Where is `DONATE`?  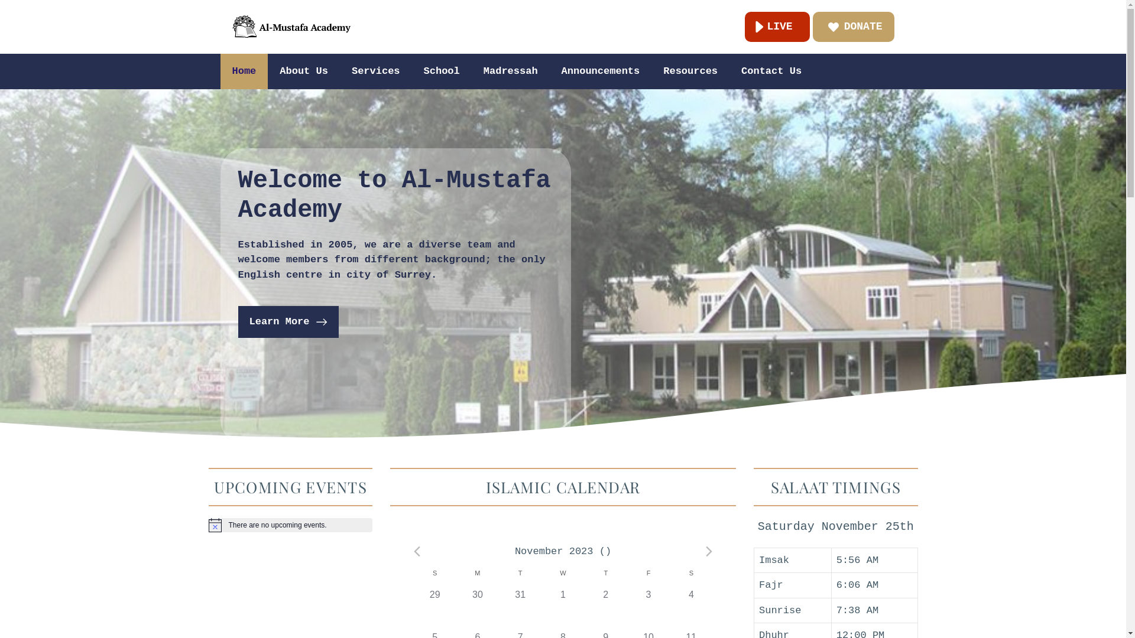 DONATE is located at coordinates (854, 27).